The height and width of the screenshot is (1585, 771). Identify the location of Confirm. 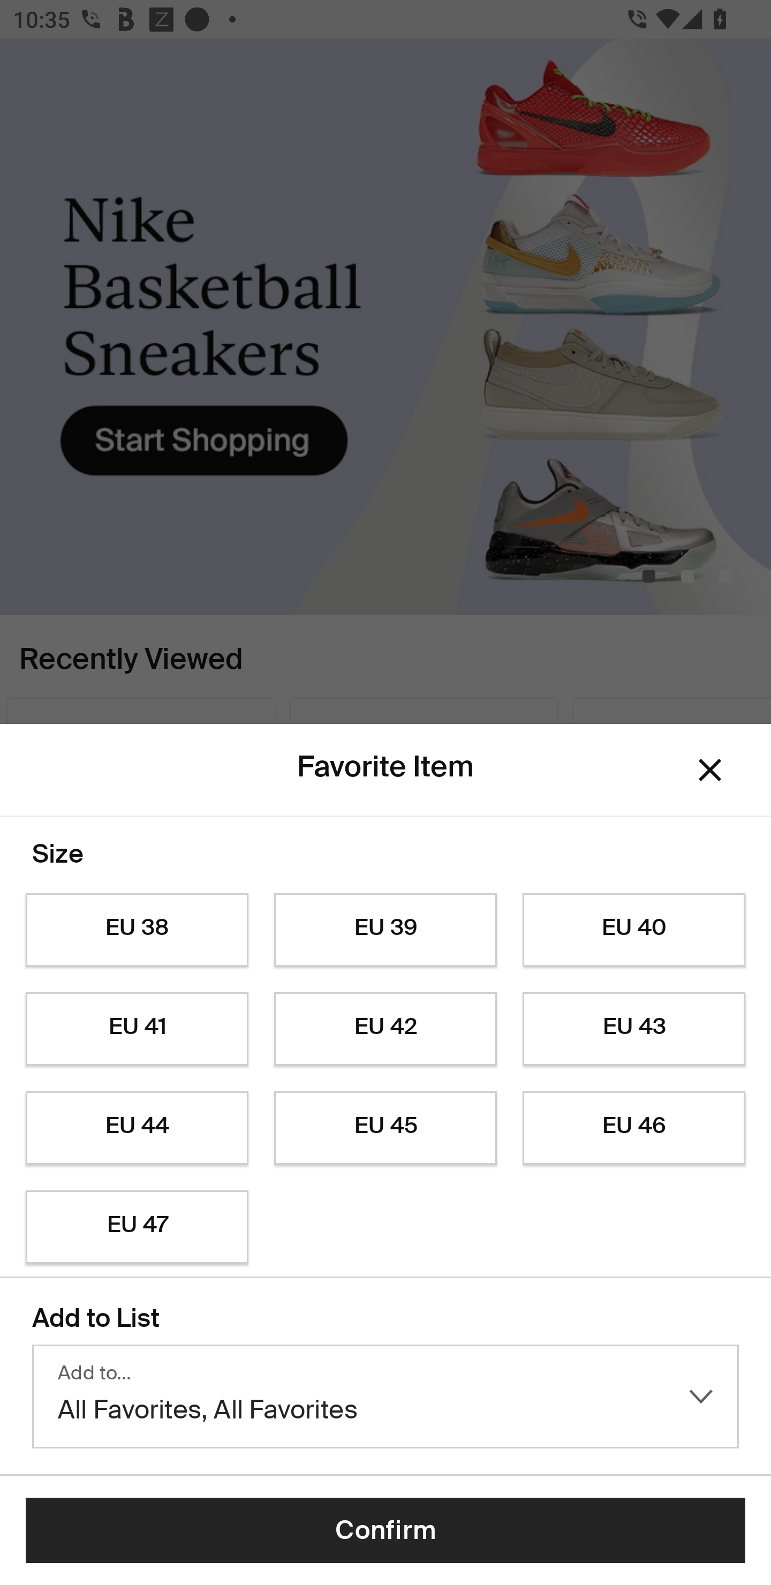
(385, 1530).